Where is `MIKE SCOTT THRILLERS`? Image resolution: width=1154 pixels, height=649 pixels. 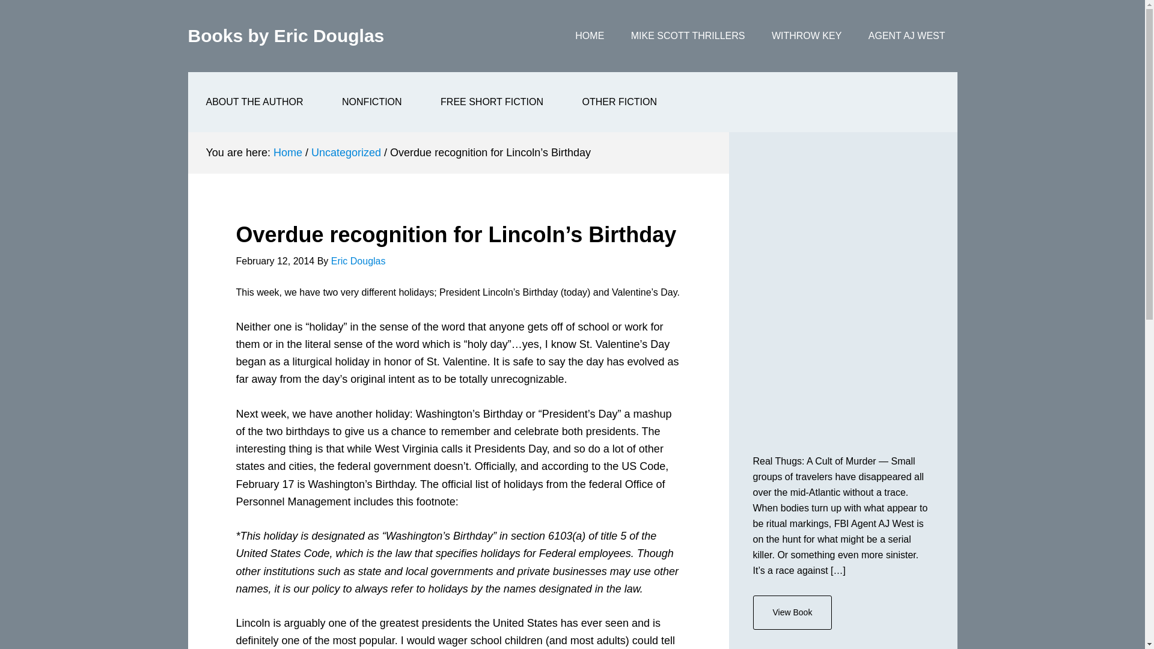 MIKE SCOTT THRILLERS is located at coordinates (688, 36).